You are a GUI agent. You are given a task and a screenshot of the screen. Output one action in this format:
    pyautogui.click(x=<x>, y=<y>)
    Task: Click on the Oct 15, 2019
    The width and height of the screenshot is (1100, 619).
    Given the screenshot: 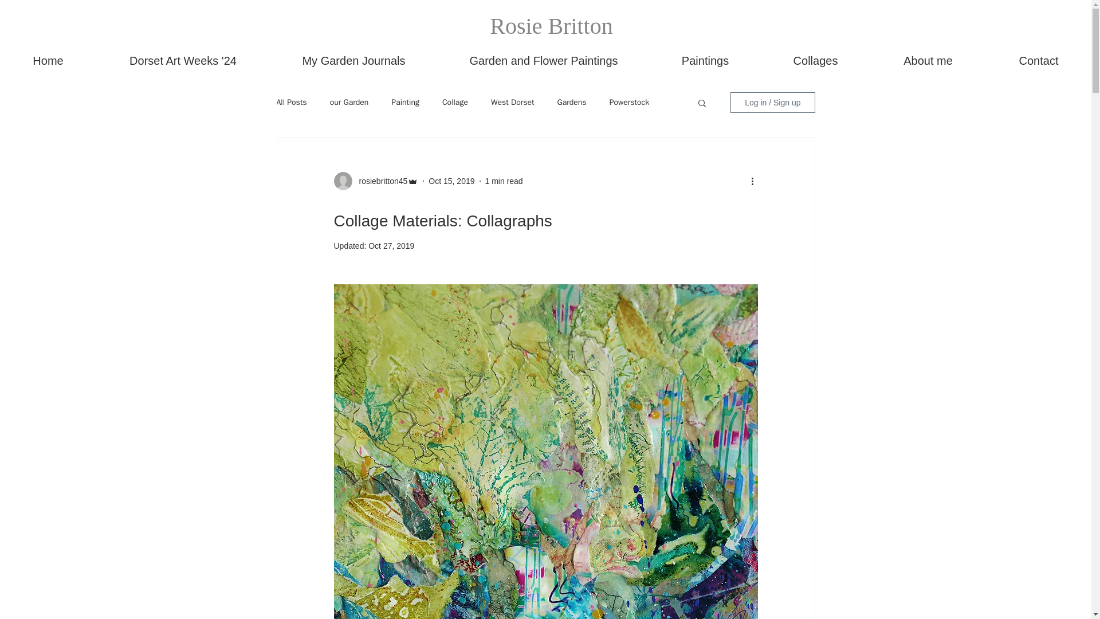 What is the action you would take?
    pyautogui.click(x=451, y=181)
    